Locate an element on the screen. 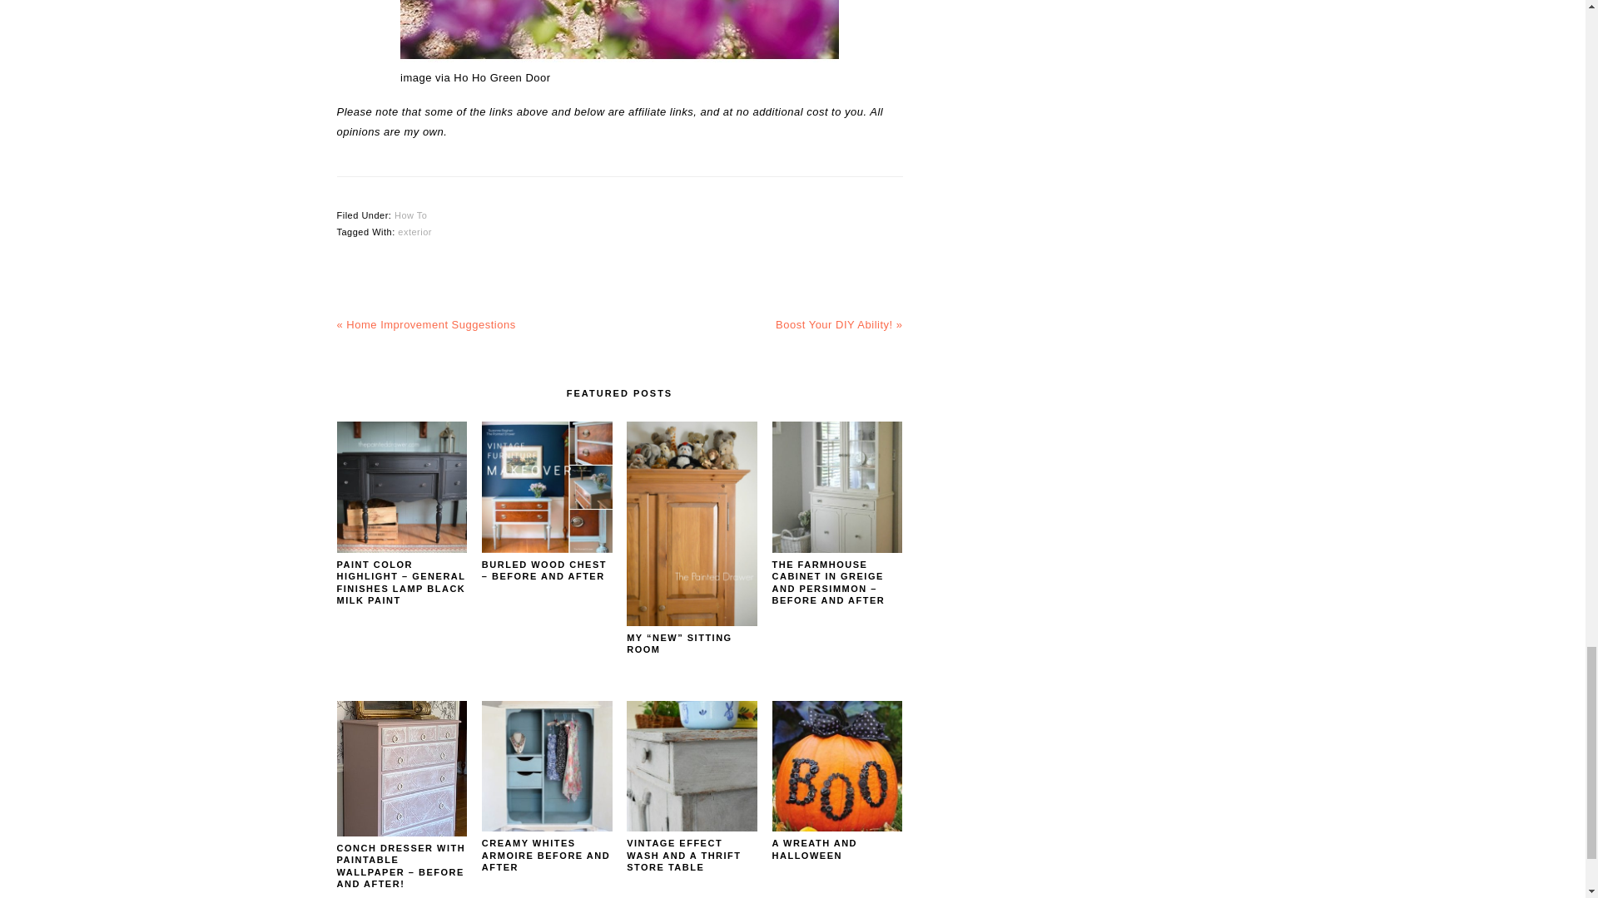 The width and height of the screenshot is (1598, 898). VINTAGE EFFECT WASH AND A THRIFT STORE TABLE is located at coordinates (683, 855).